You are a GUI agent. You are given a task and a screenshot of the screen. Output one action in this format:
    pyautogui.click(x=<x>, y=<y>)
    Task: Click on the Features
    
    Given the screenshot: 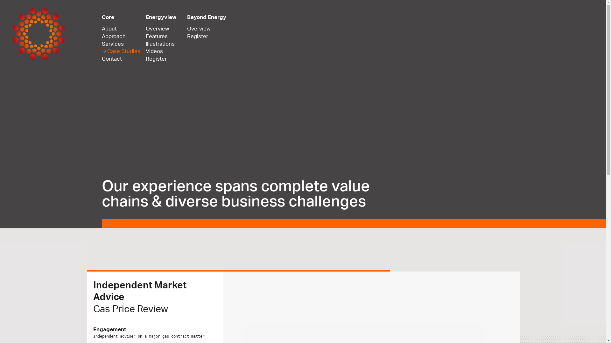 What is the action you would take?
    pyautogui.click(x=161, y=37)
    